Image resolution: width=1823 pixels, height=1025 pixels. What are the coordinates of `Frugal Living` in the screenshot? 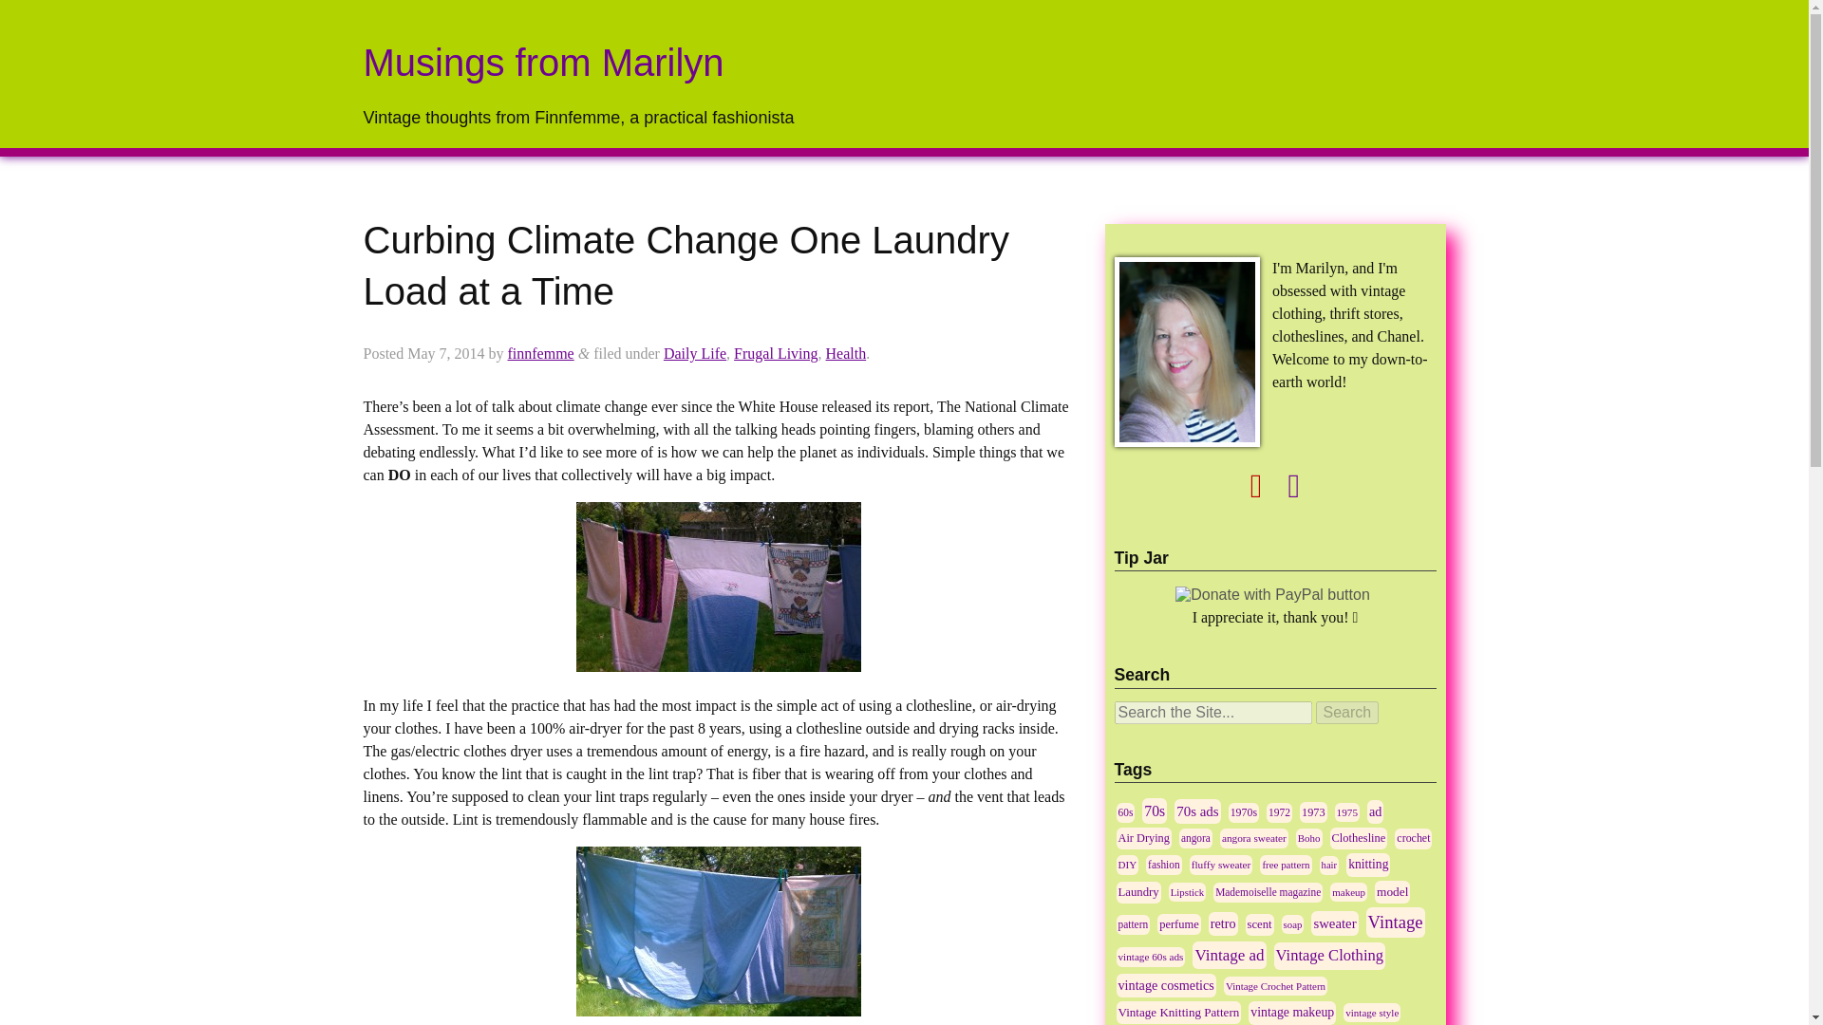 It's located at (775, 353).